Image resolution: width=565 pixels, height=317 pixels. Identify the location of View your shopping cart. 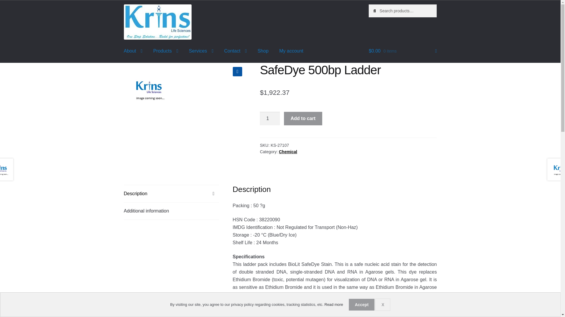
(403, 51).